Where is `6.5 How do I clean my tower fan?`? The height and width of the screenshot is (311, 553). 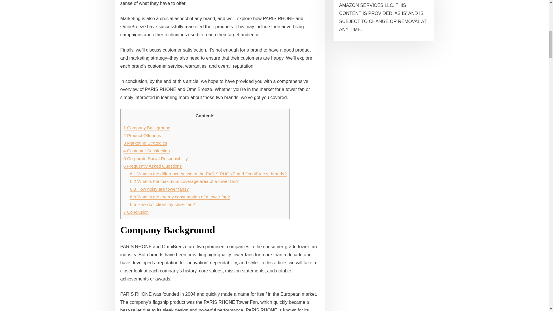 6.5 How do I clean my tower fan? is located at coordinates (162, 204).